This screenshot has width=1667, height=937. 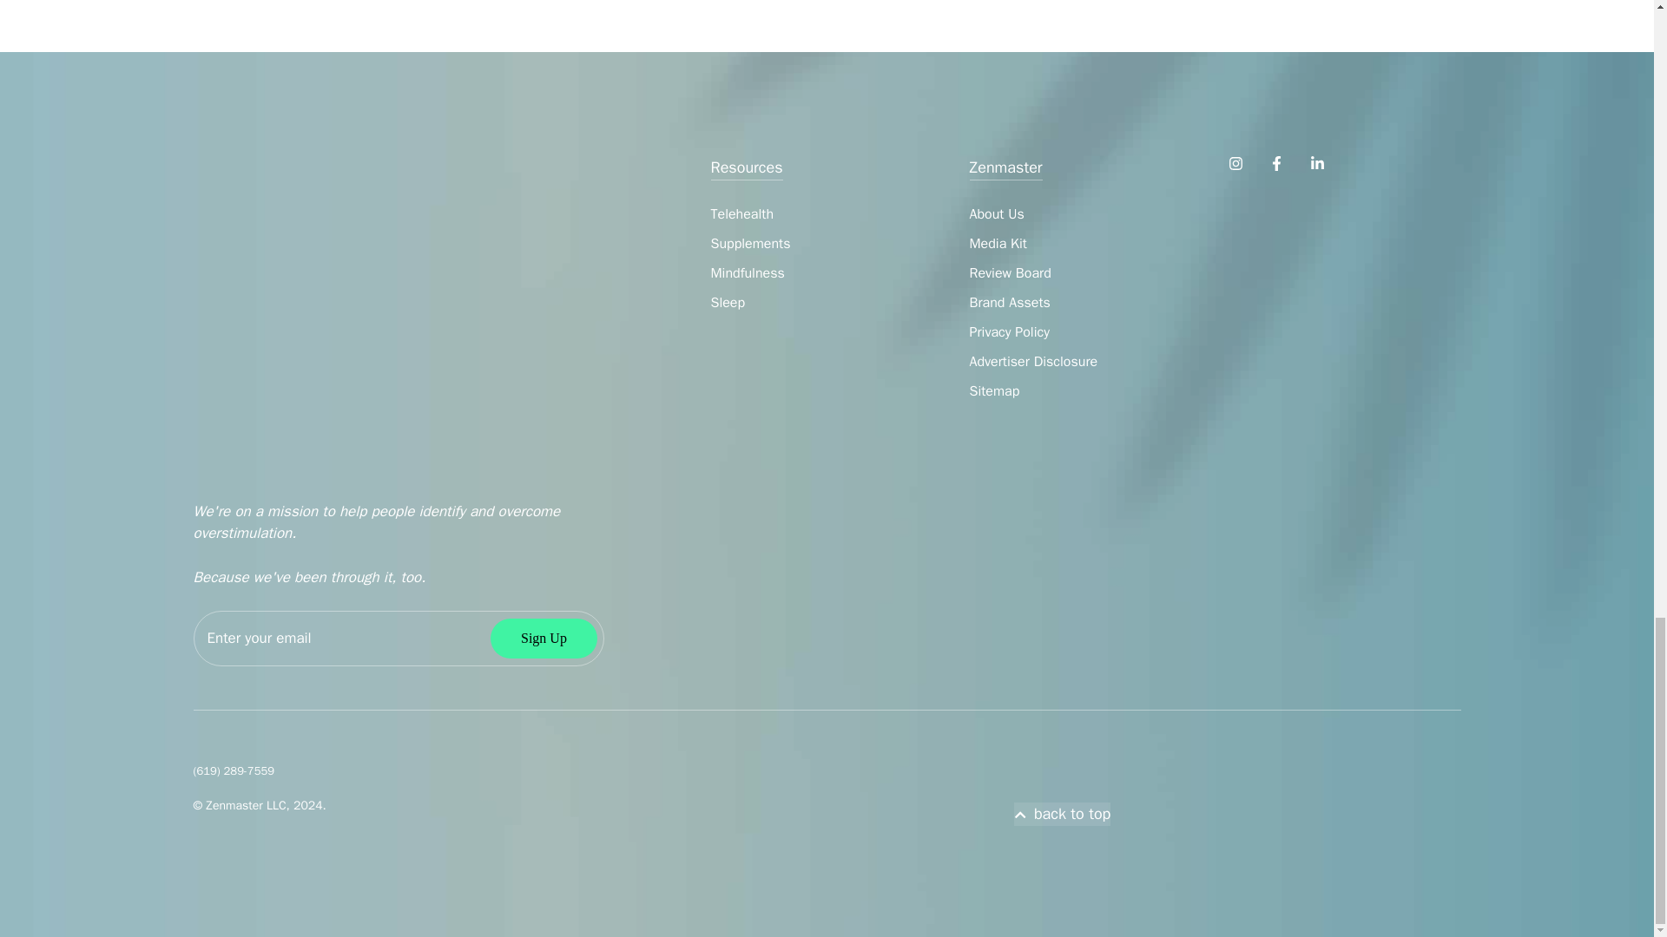 What do you see at coordinates (995, 213) in the screenshot?
I see `About Us` at bounding box center [995, 213].